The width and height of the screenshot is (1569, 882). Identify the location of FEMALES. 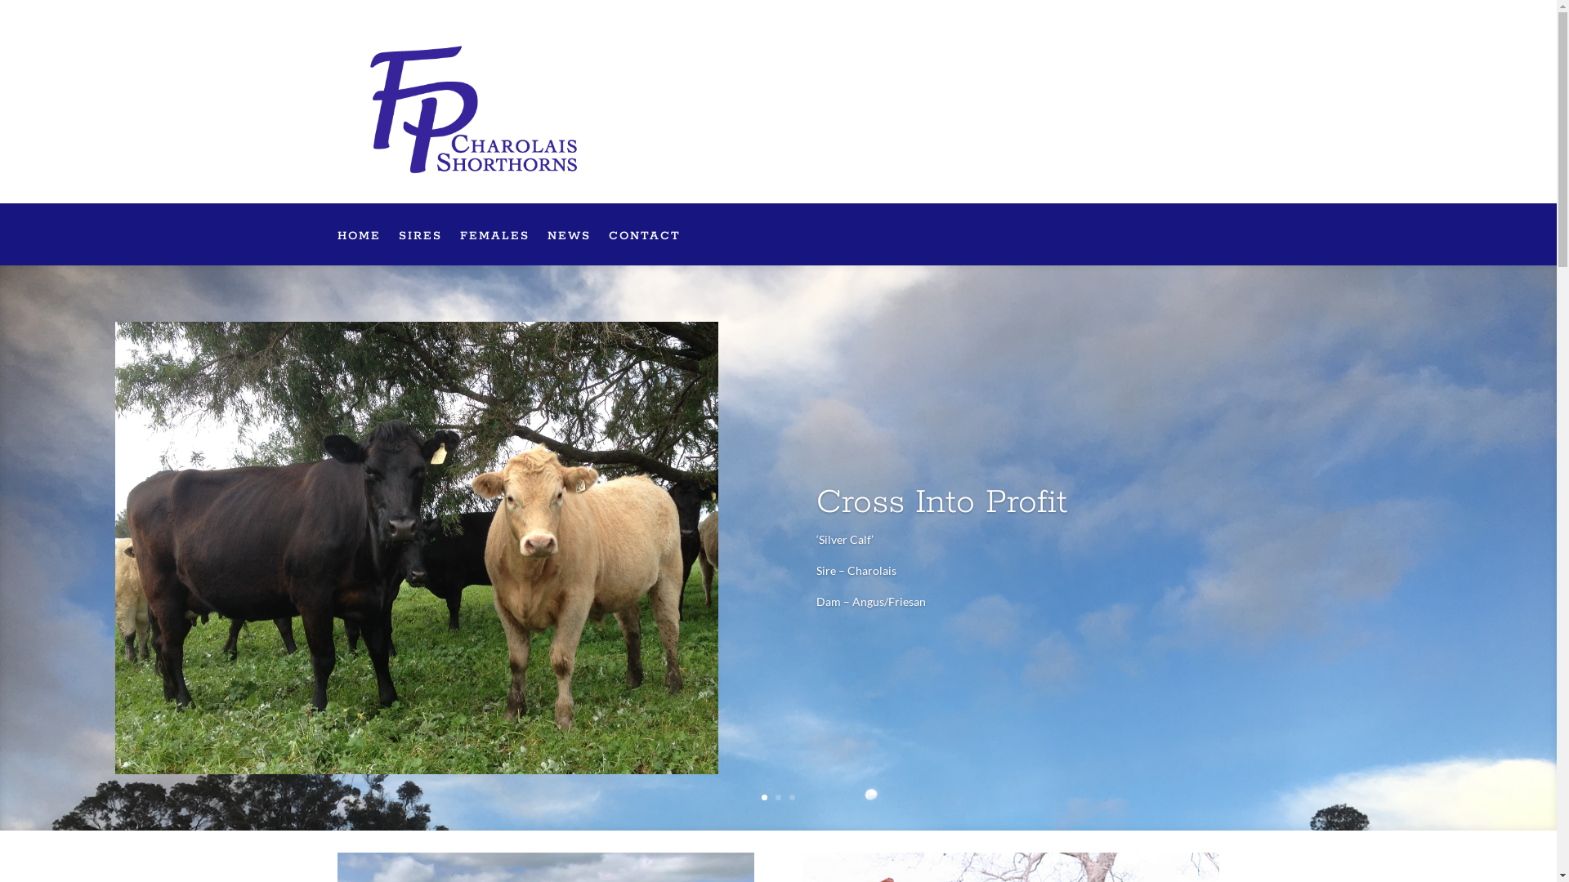
(494, 248).